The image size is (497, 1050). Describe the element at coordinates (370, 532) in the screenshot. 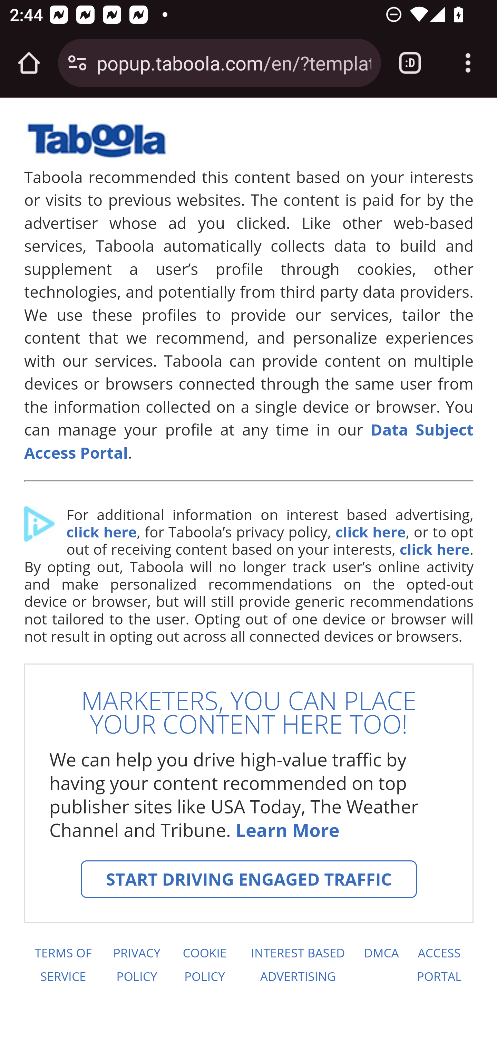

I see `click here` at that location.